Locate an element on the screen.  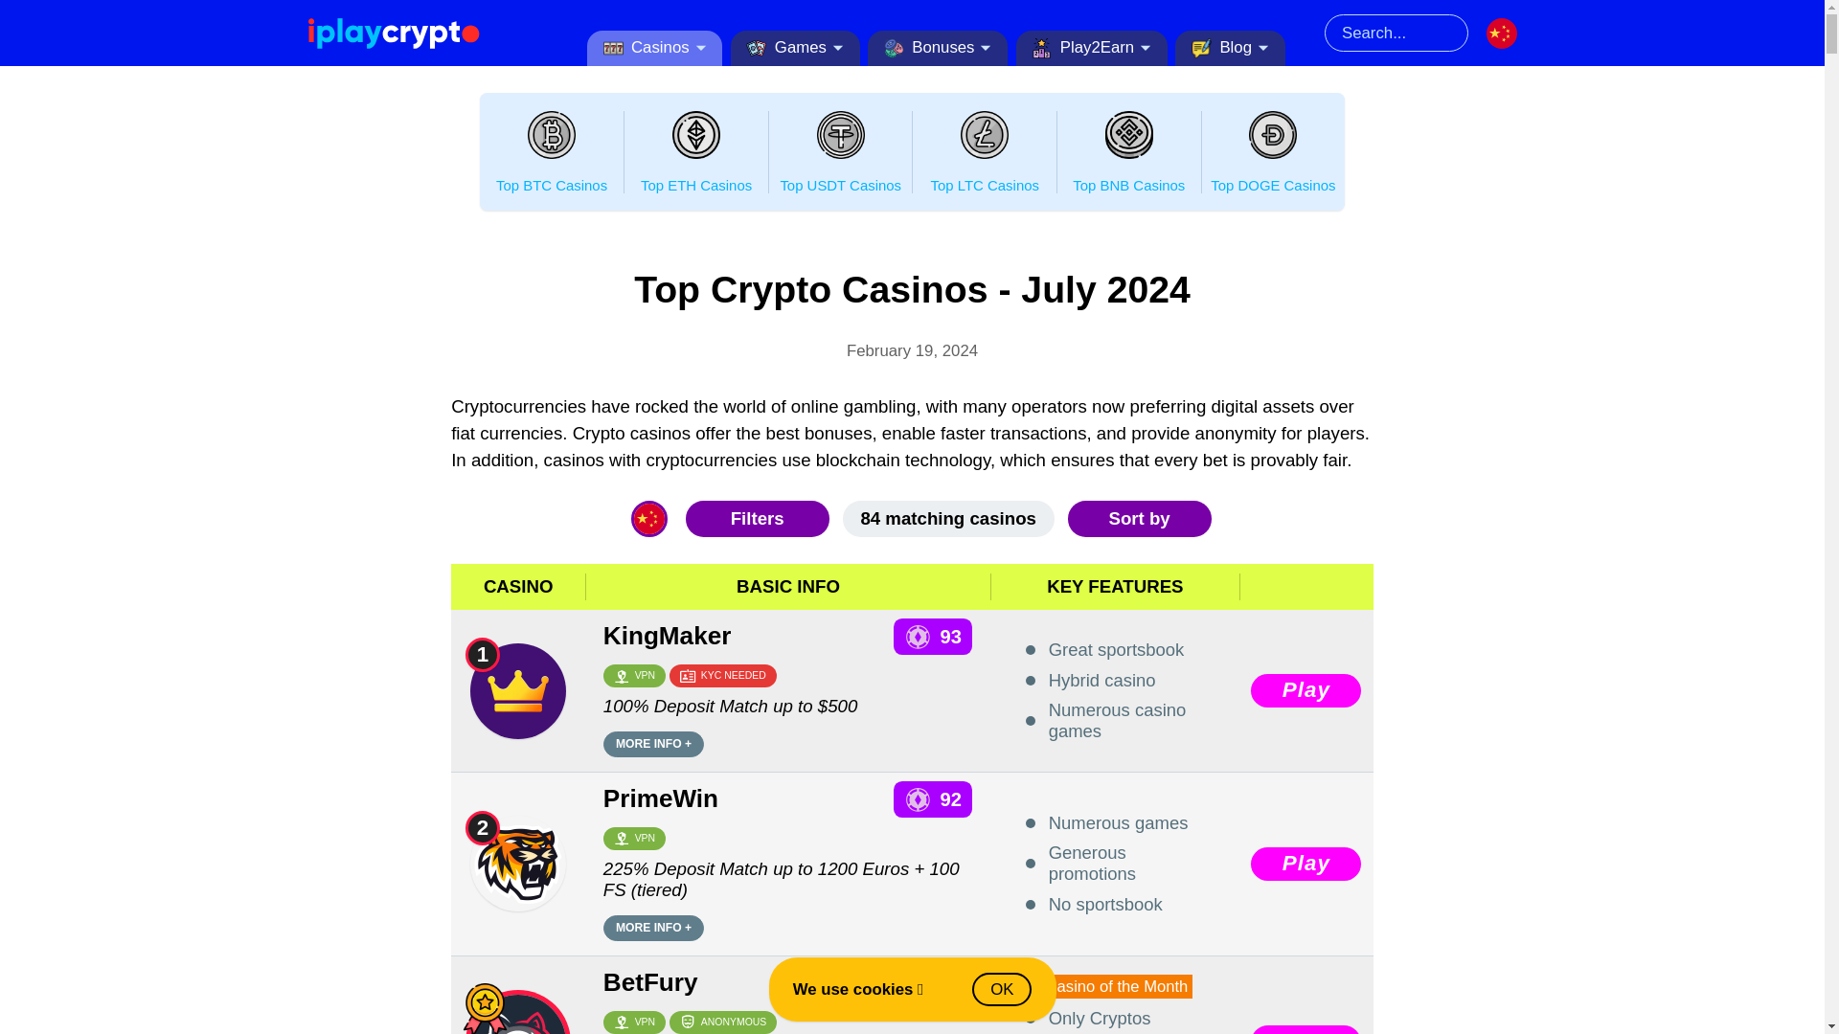
Casinos is located at coordinates (654, 49).